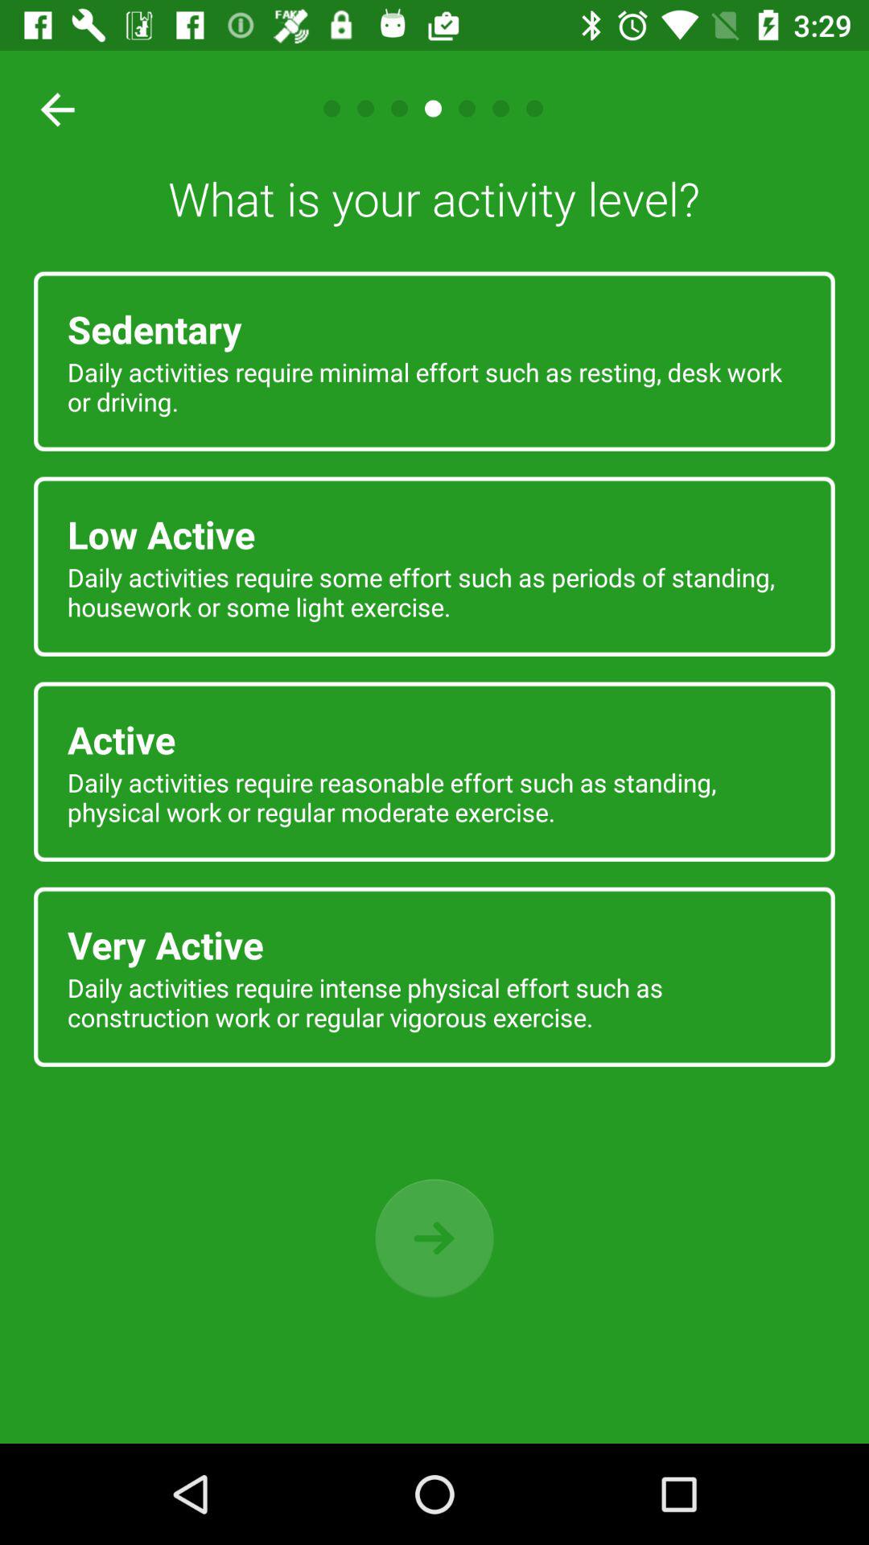 The width and height of the screenshot is (869, 1545). I want to click on go back, so click(434, 1238).